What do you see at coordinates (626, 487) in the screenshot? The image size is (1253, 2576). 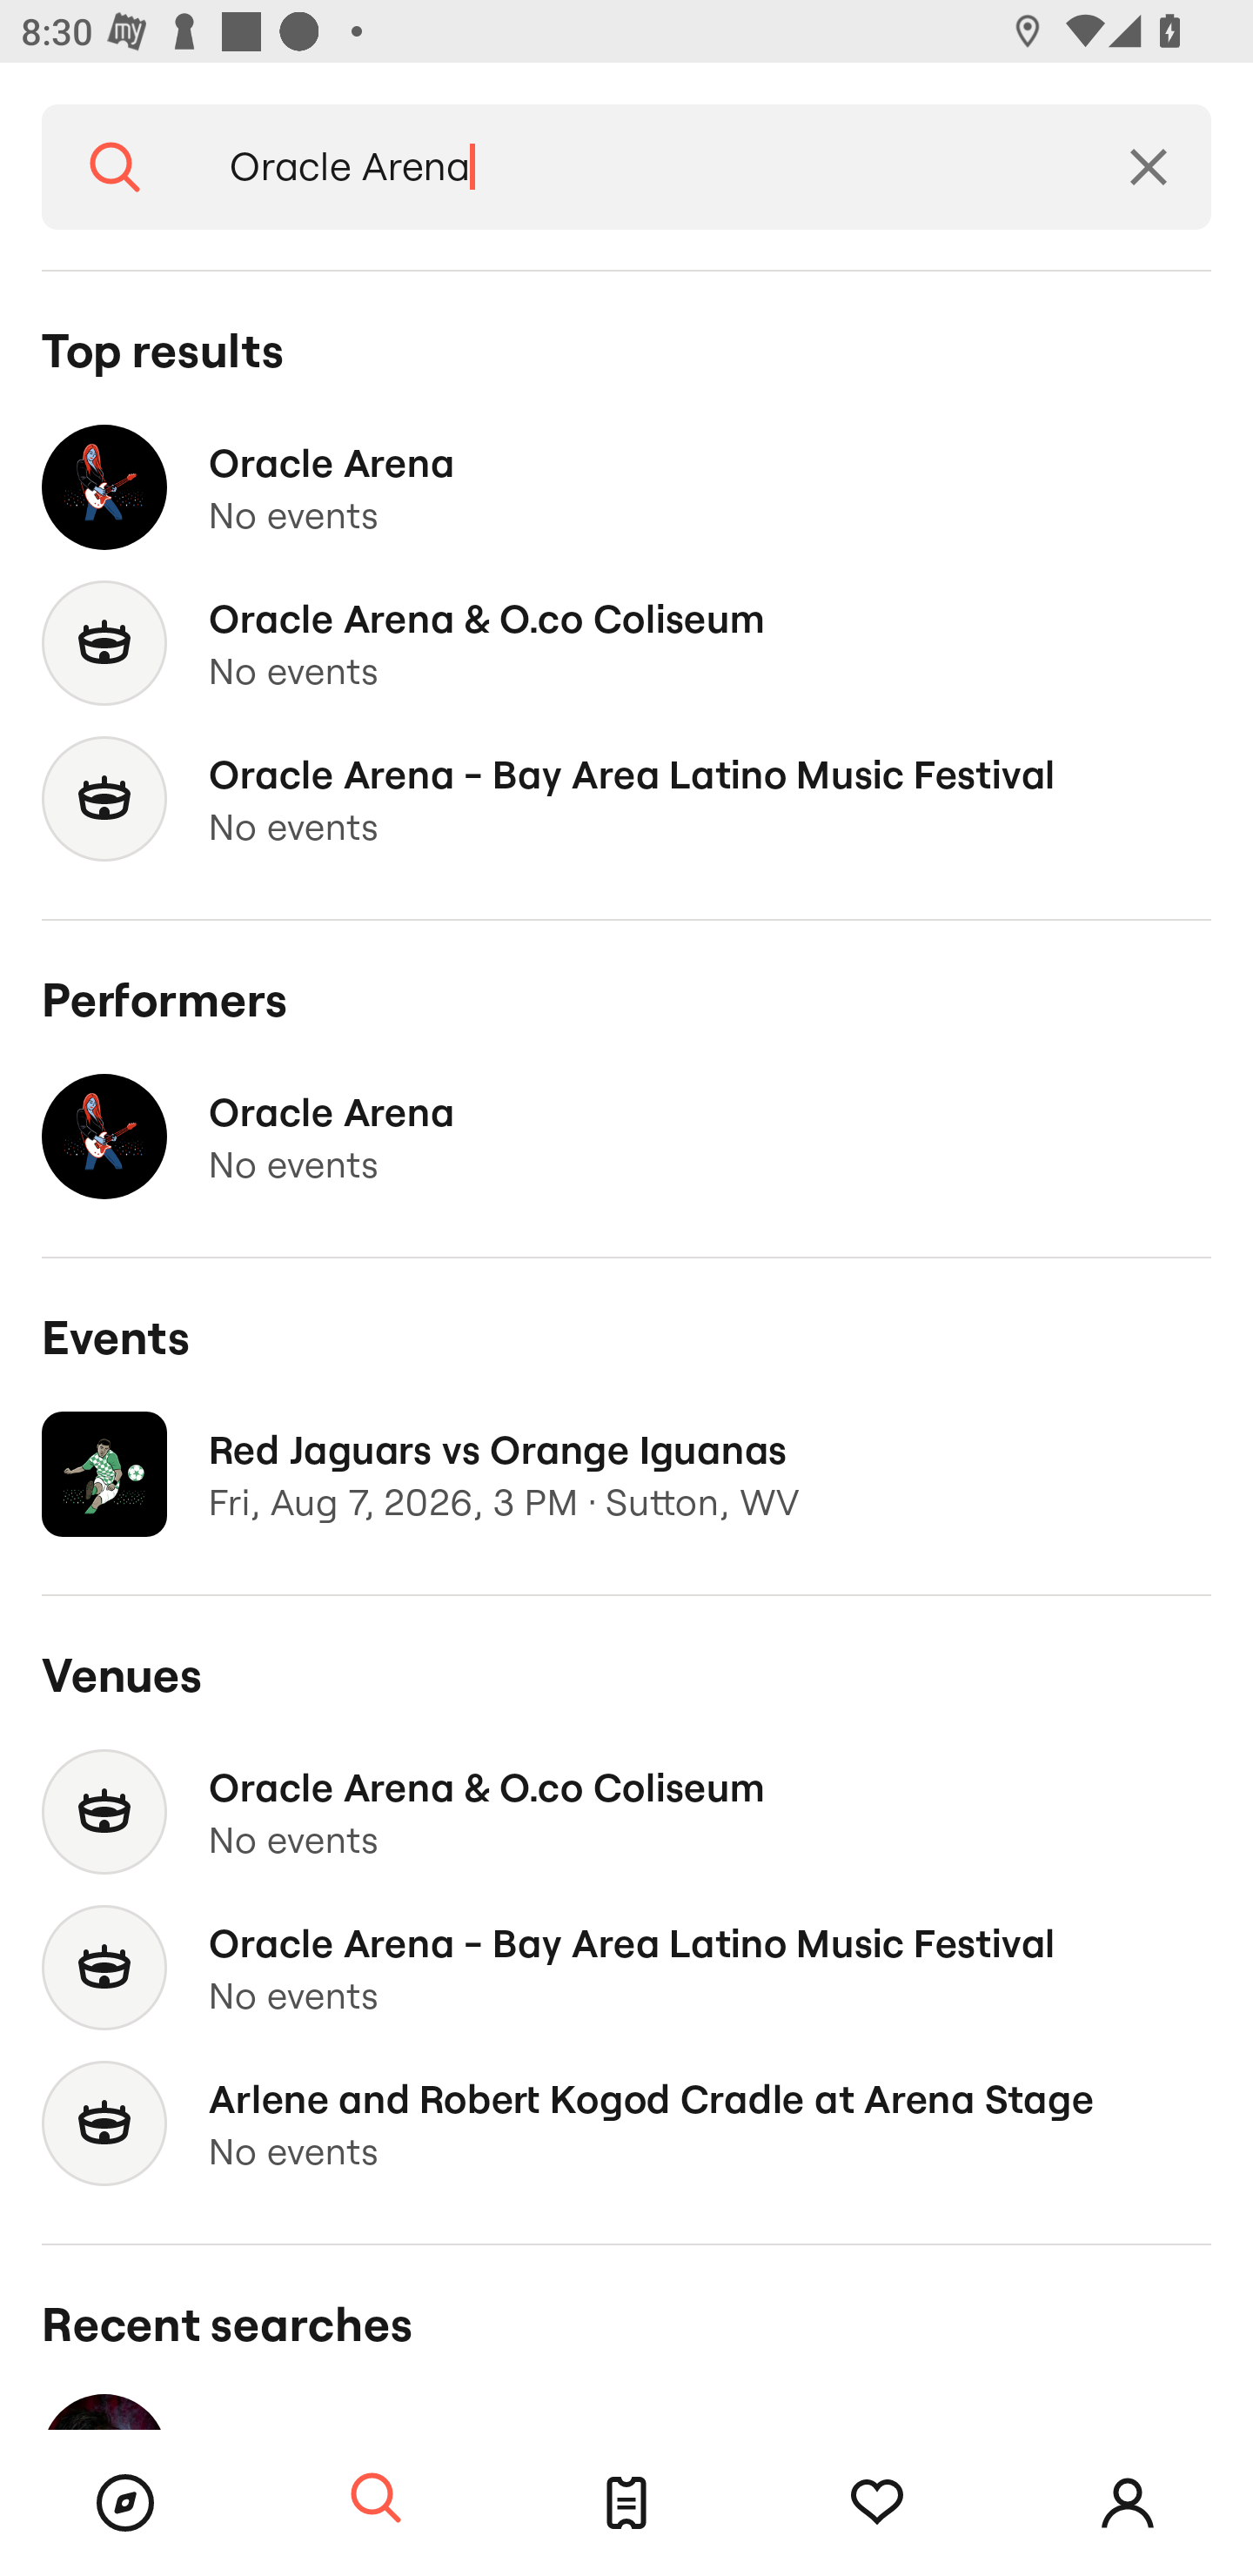 I see `Oracle Arena No events` at bounding box center [626, 487].